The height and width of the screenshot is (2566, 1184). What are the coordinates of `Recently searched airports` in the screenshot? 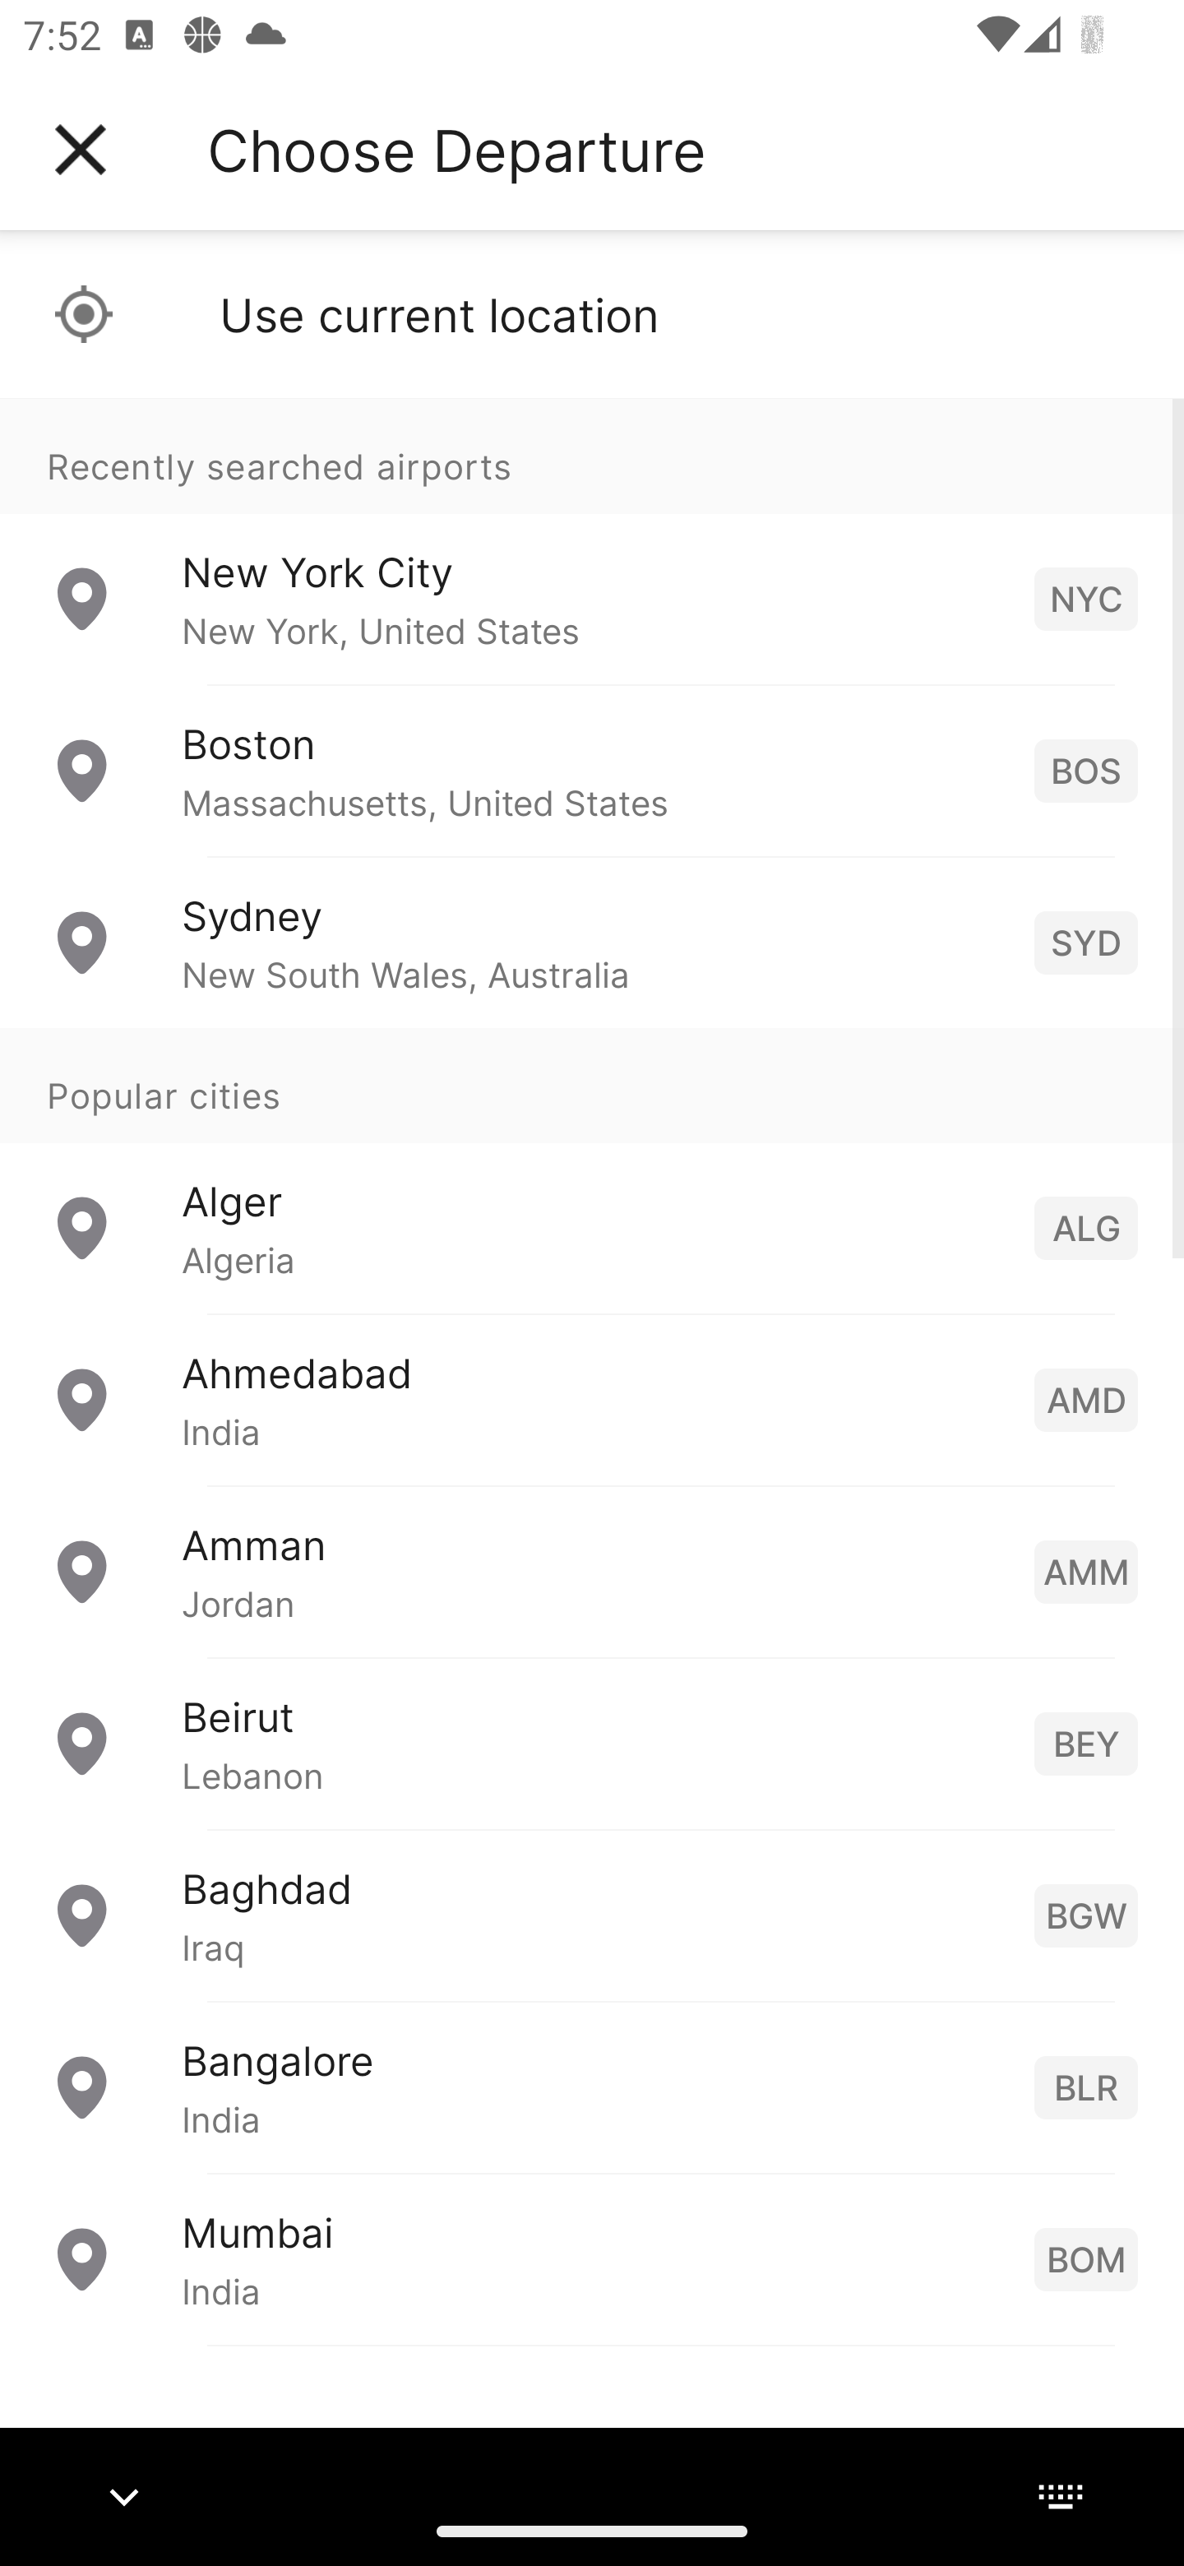 It's located at (592, 456).